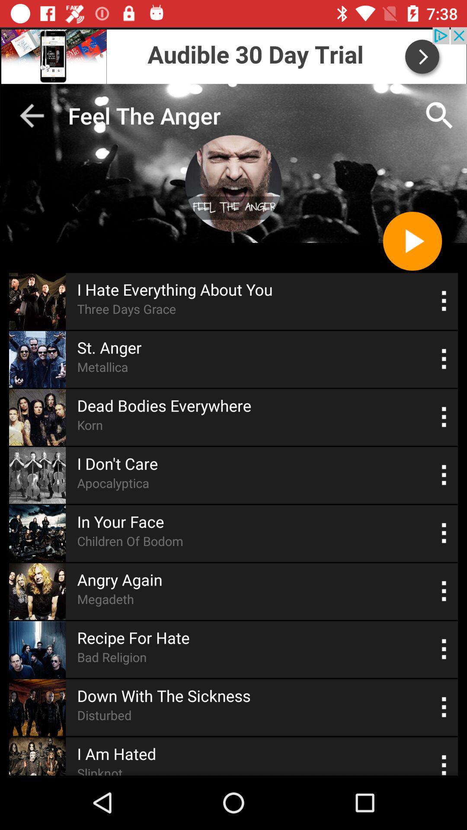 Image resolution: width=467 pixels, height=830 pixels. I want to click on go to audible trial, so click(233, 55).